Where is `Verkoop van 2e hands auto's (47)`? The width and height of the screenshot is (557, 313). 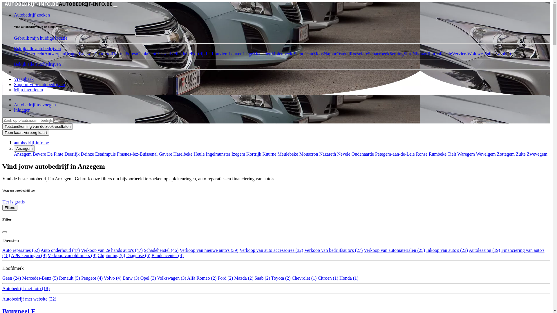 Verkoop van 2e hands auto's (47) is located at coordinates (112, 250).